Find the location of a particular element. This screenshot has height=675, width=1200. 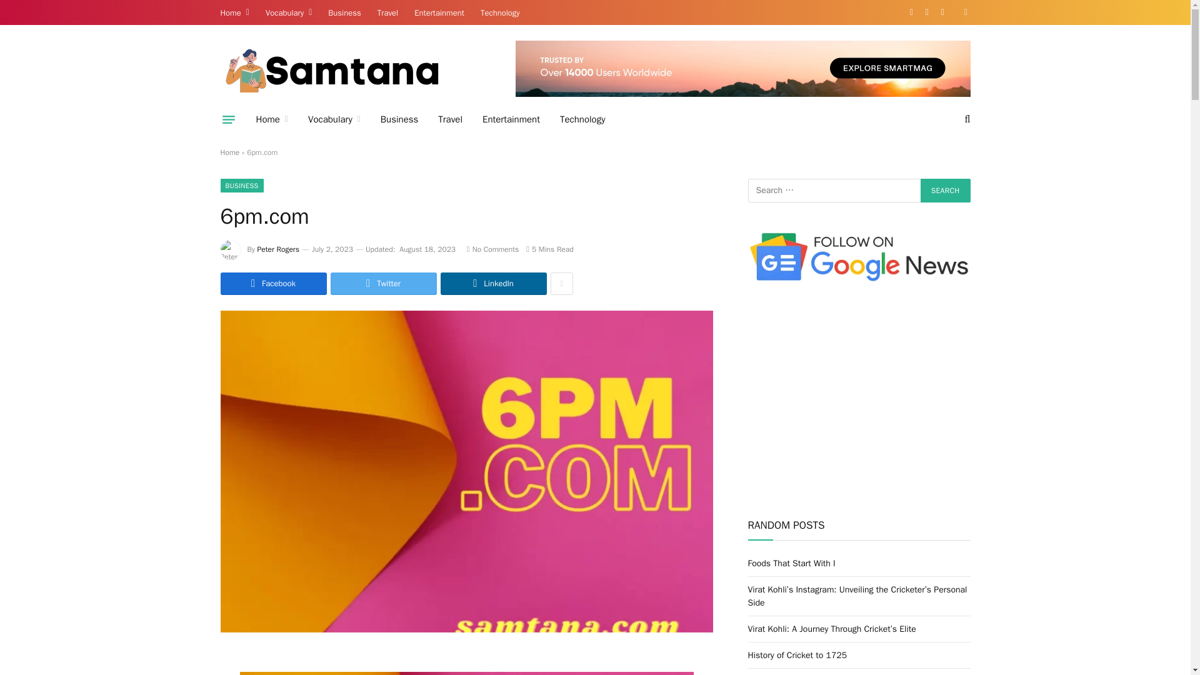

Vocabulary is located at coordinates (289, 12).